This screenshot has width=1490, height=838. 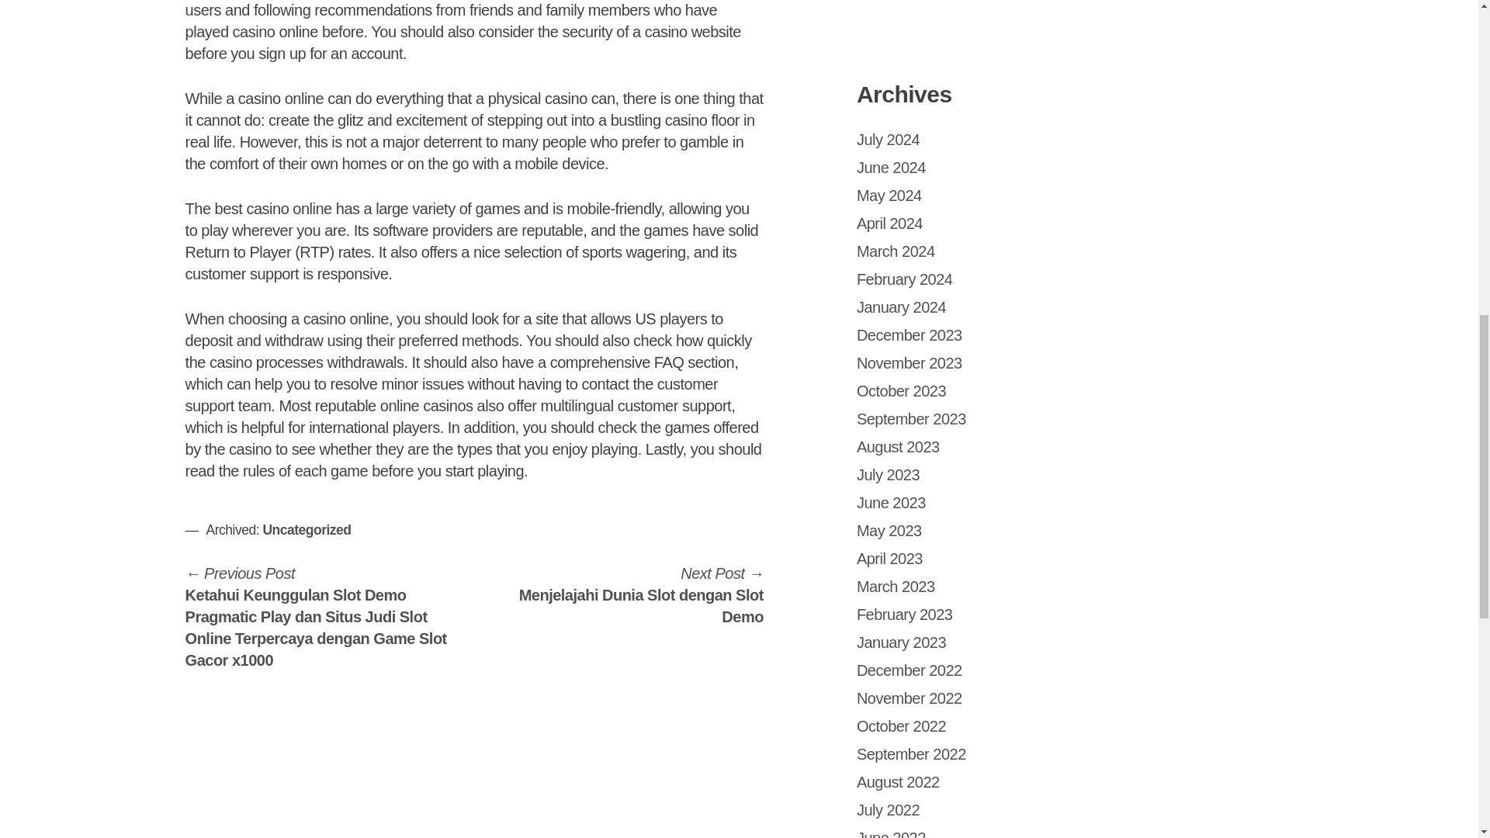 I want to click on May 2024, so click(x=889, y=196).